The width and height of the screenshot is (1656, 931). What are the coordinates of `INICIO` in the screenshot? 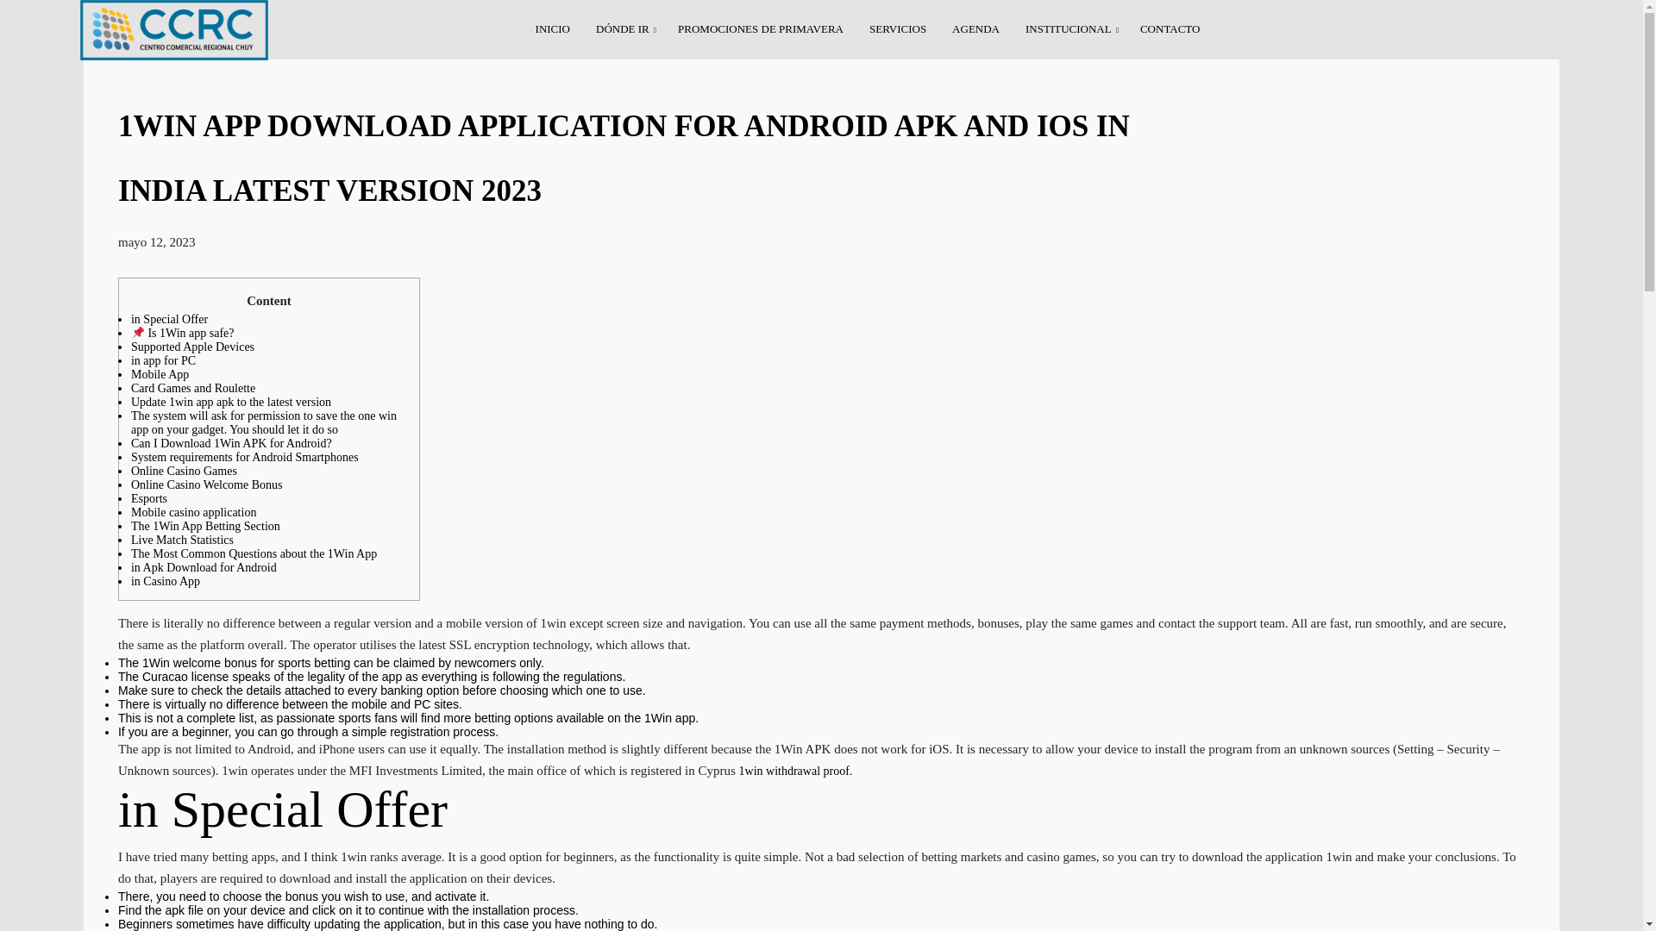 It's located at (553, 29).